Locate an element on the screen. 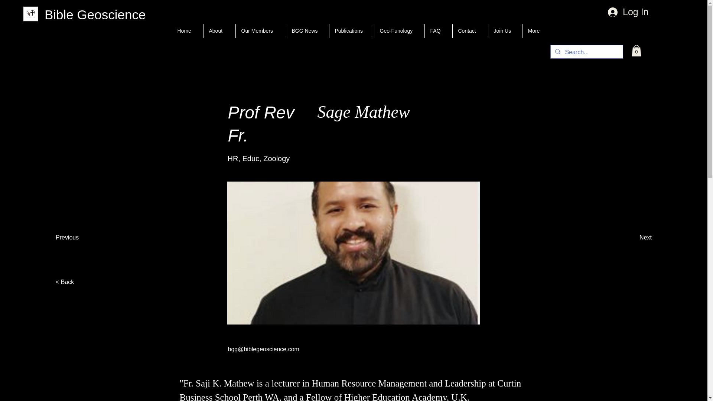 The image size is (713, 401). Log In is located at coordinates (622, 12).